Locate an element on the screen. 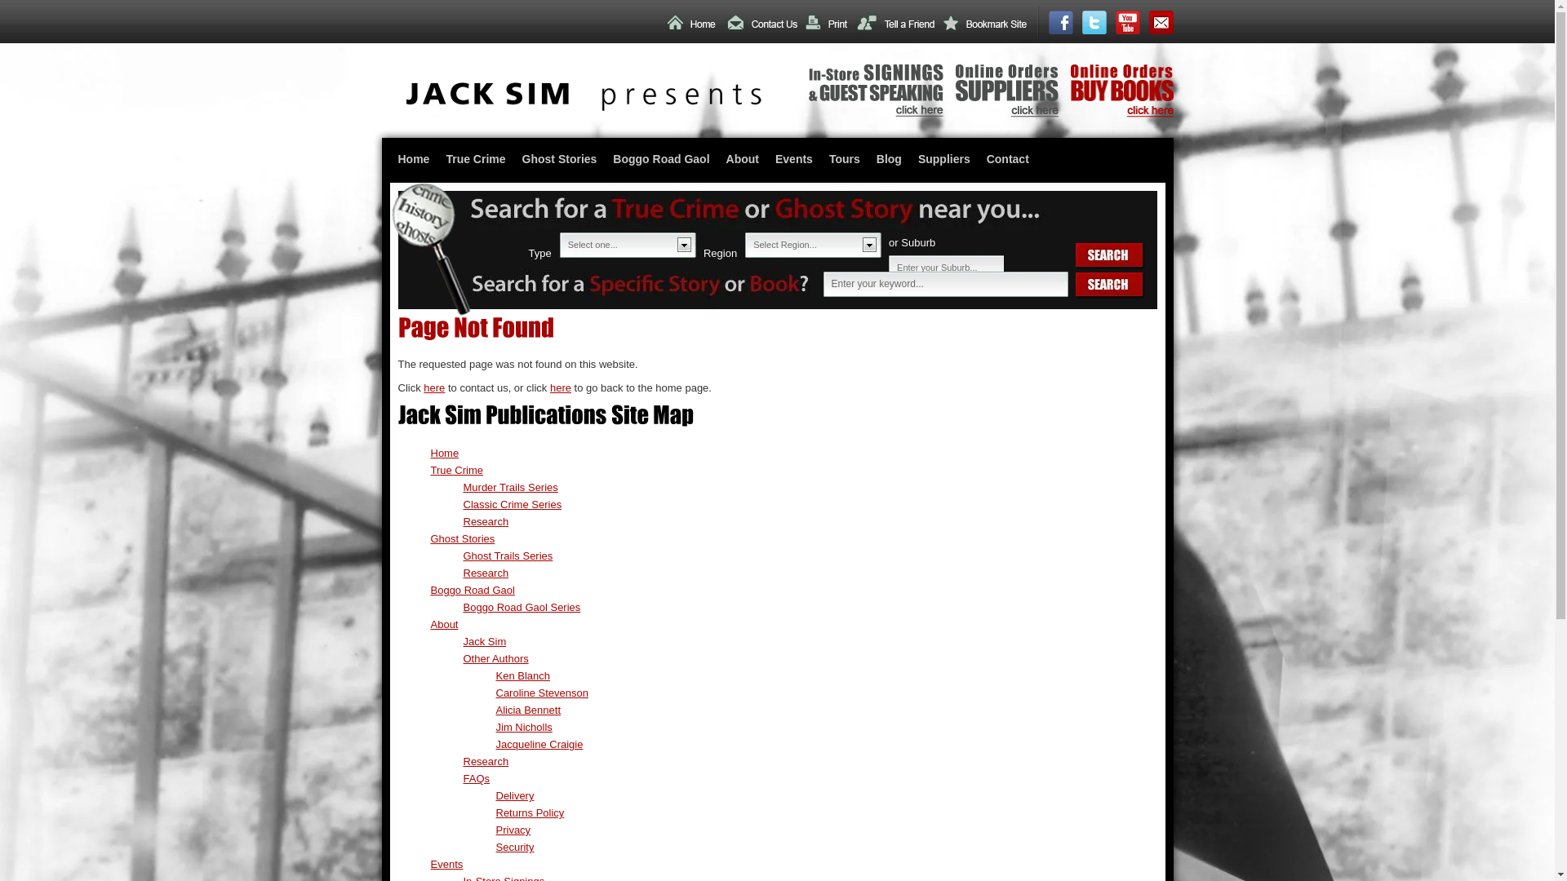 The image size is (1567, 881). About is located at coordinates (743, 160).